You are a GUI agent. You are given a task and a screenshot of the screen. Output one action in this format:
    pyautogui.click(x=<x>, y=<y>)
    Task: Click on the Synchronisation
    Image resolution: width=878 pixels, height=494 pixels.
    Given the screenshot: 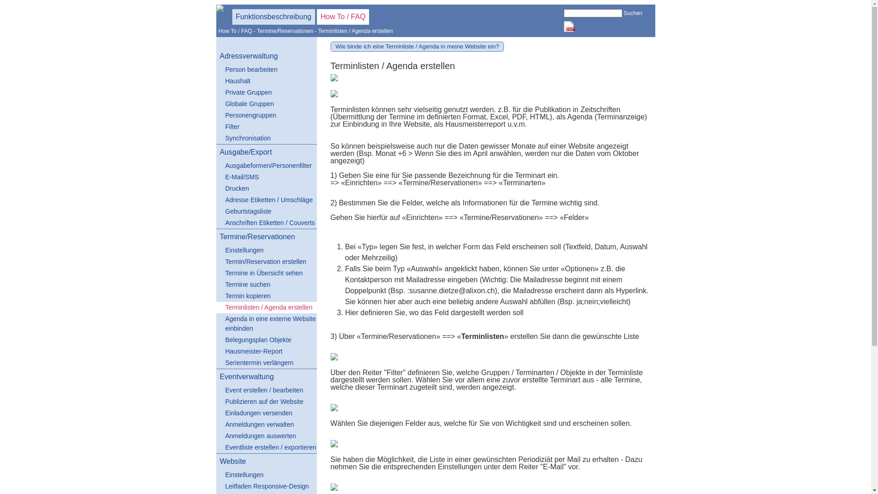 What is the action you would take?
    pyautogui.click(x=266, y=138)
    